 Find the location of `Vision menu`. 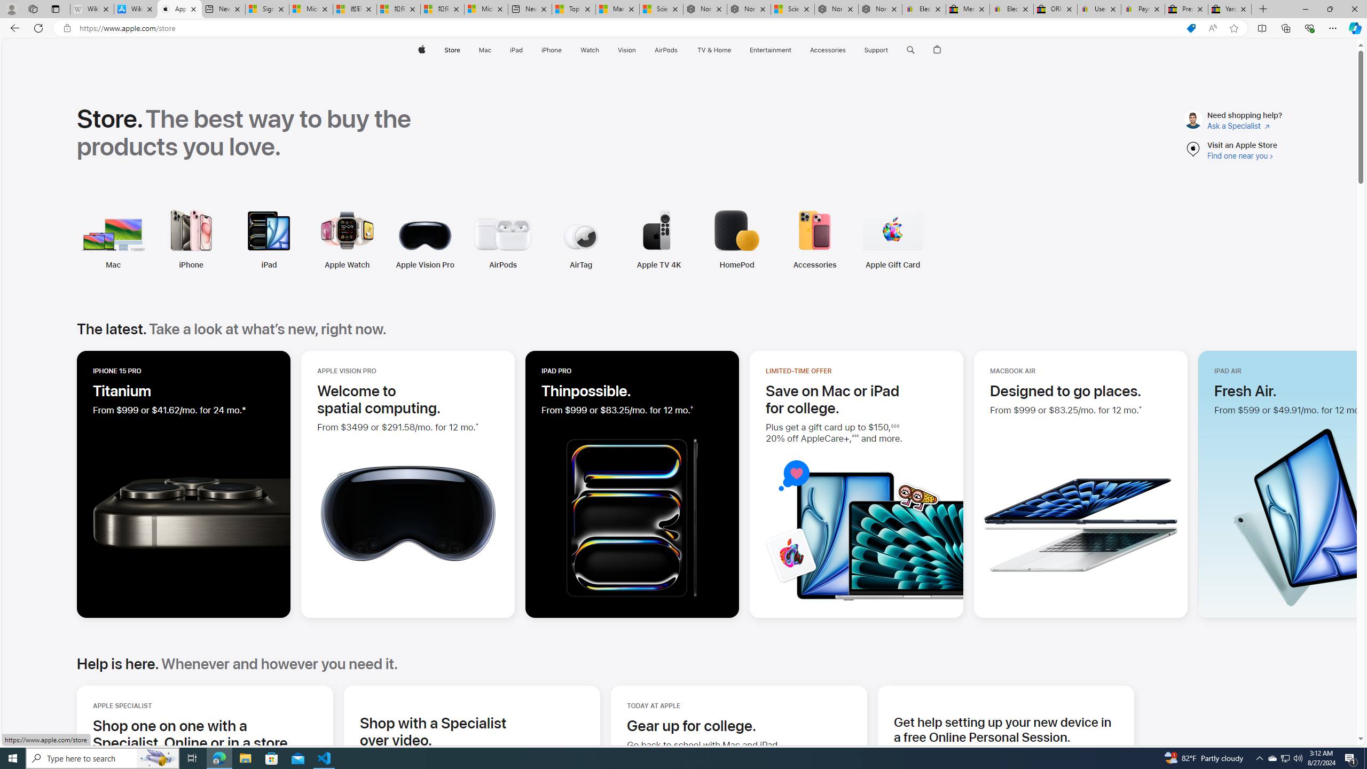

Vision menu is located at coordinates (638, 50).